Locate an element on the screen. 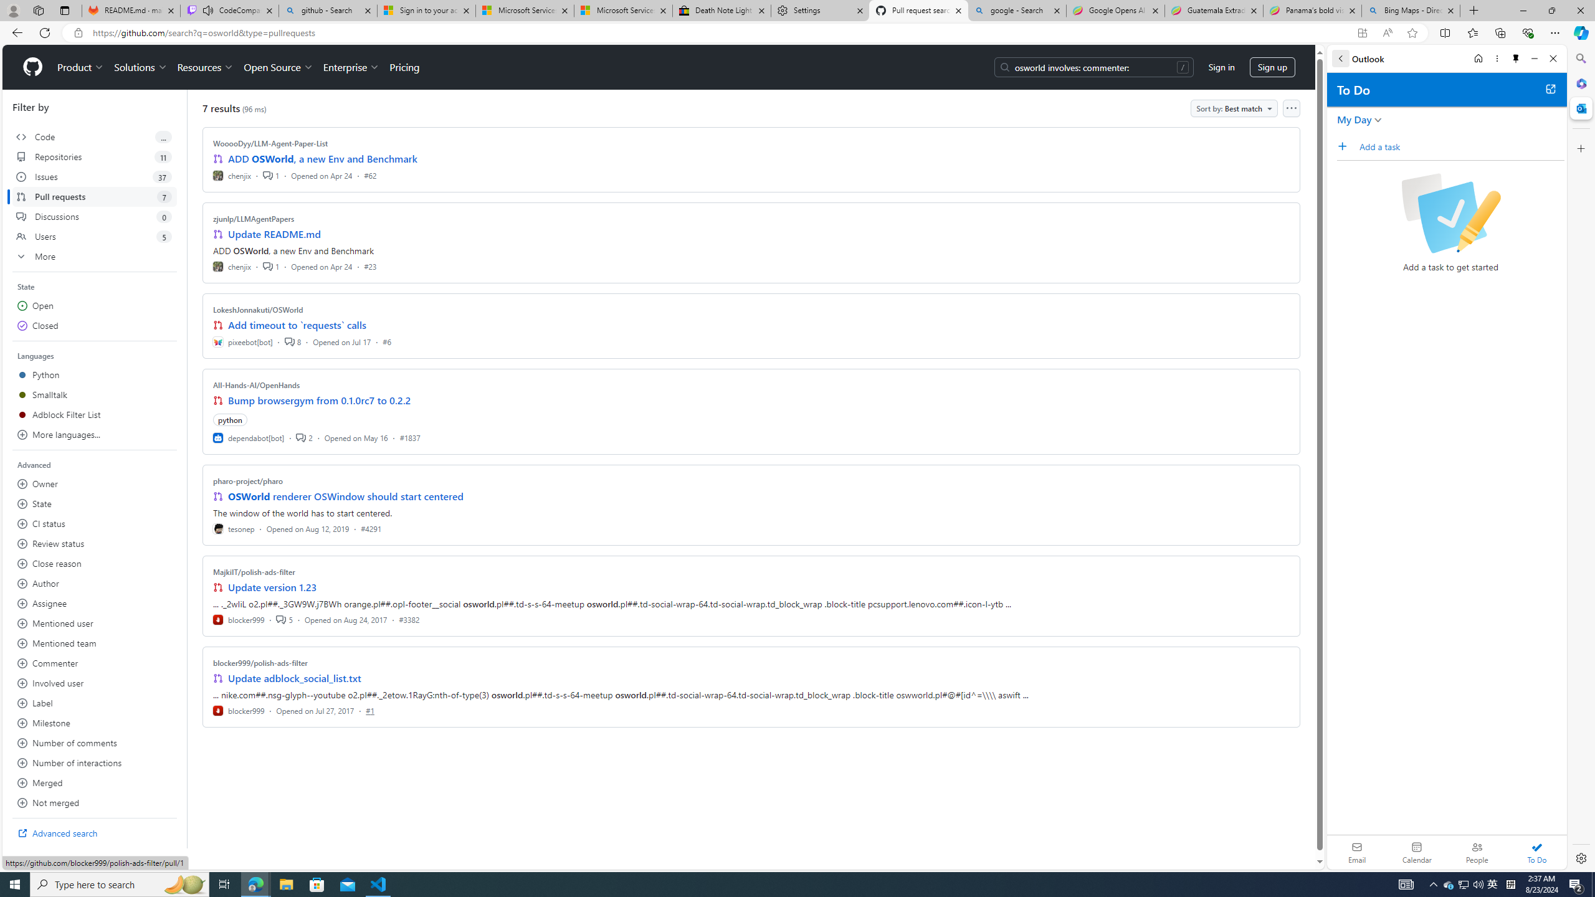 Image resolution: width=1595 pixels, height=897 pixels. Sign up is located at coordinates (1272, 67).